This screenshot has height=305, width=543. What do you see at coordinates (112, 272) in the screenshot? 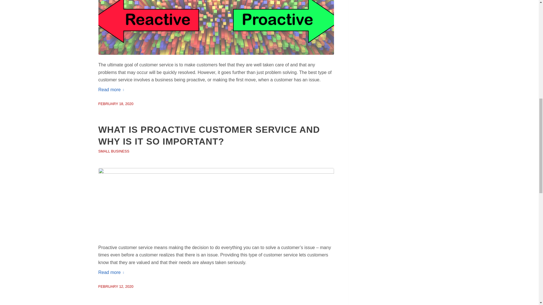
I see `Read more` at bounding box center [112, 272].